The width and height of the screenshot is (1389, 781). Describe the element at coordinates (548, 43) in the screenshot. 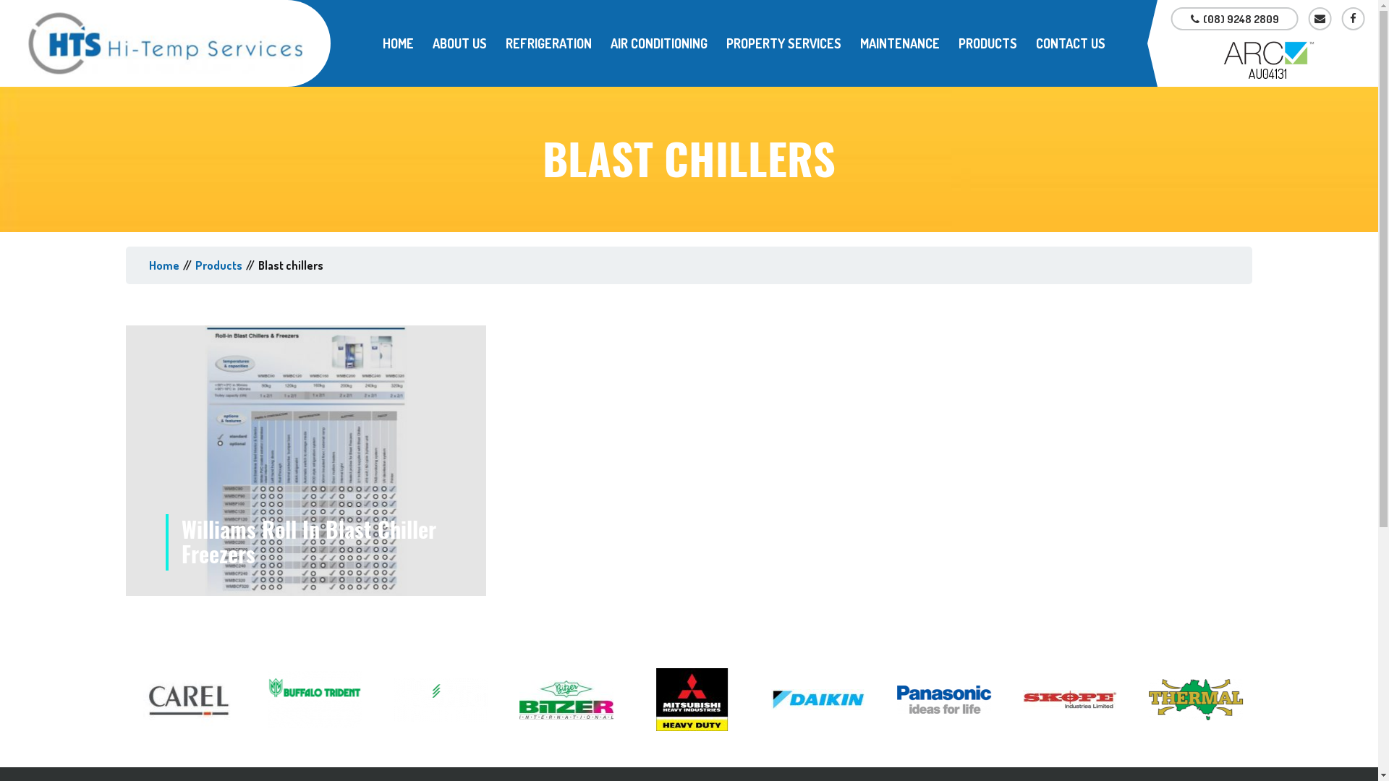

I see `REFRIGERATION` at that location.